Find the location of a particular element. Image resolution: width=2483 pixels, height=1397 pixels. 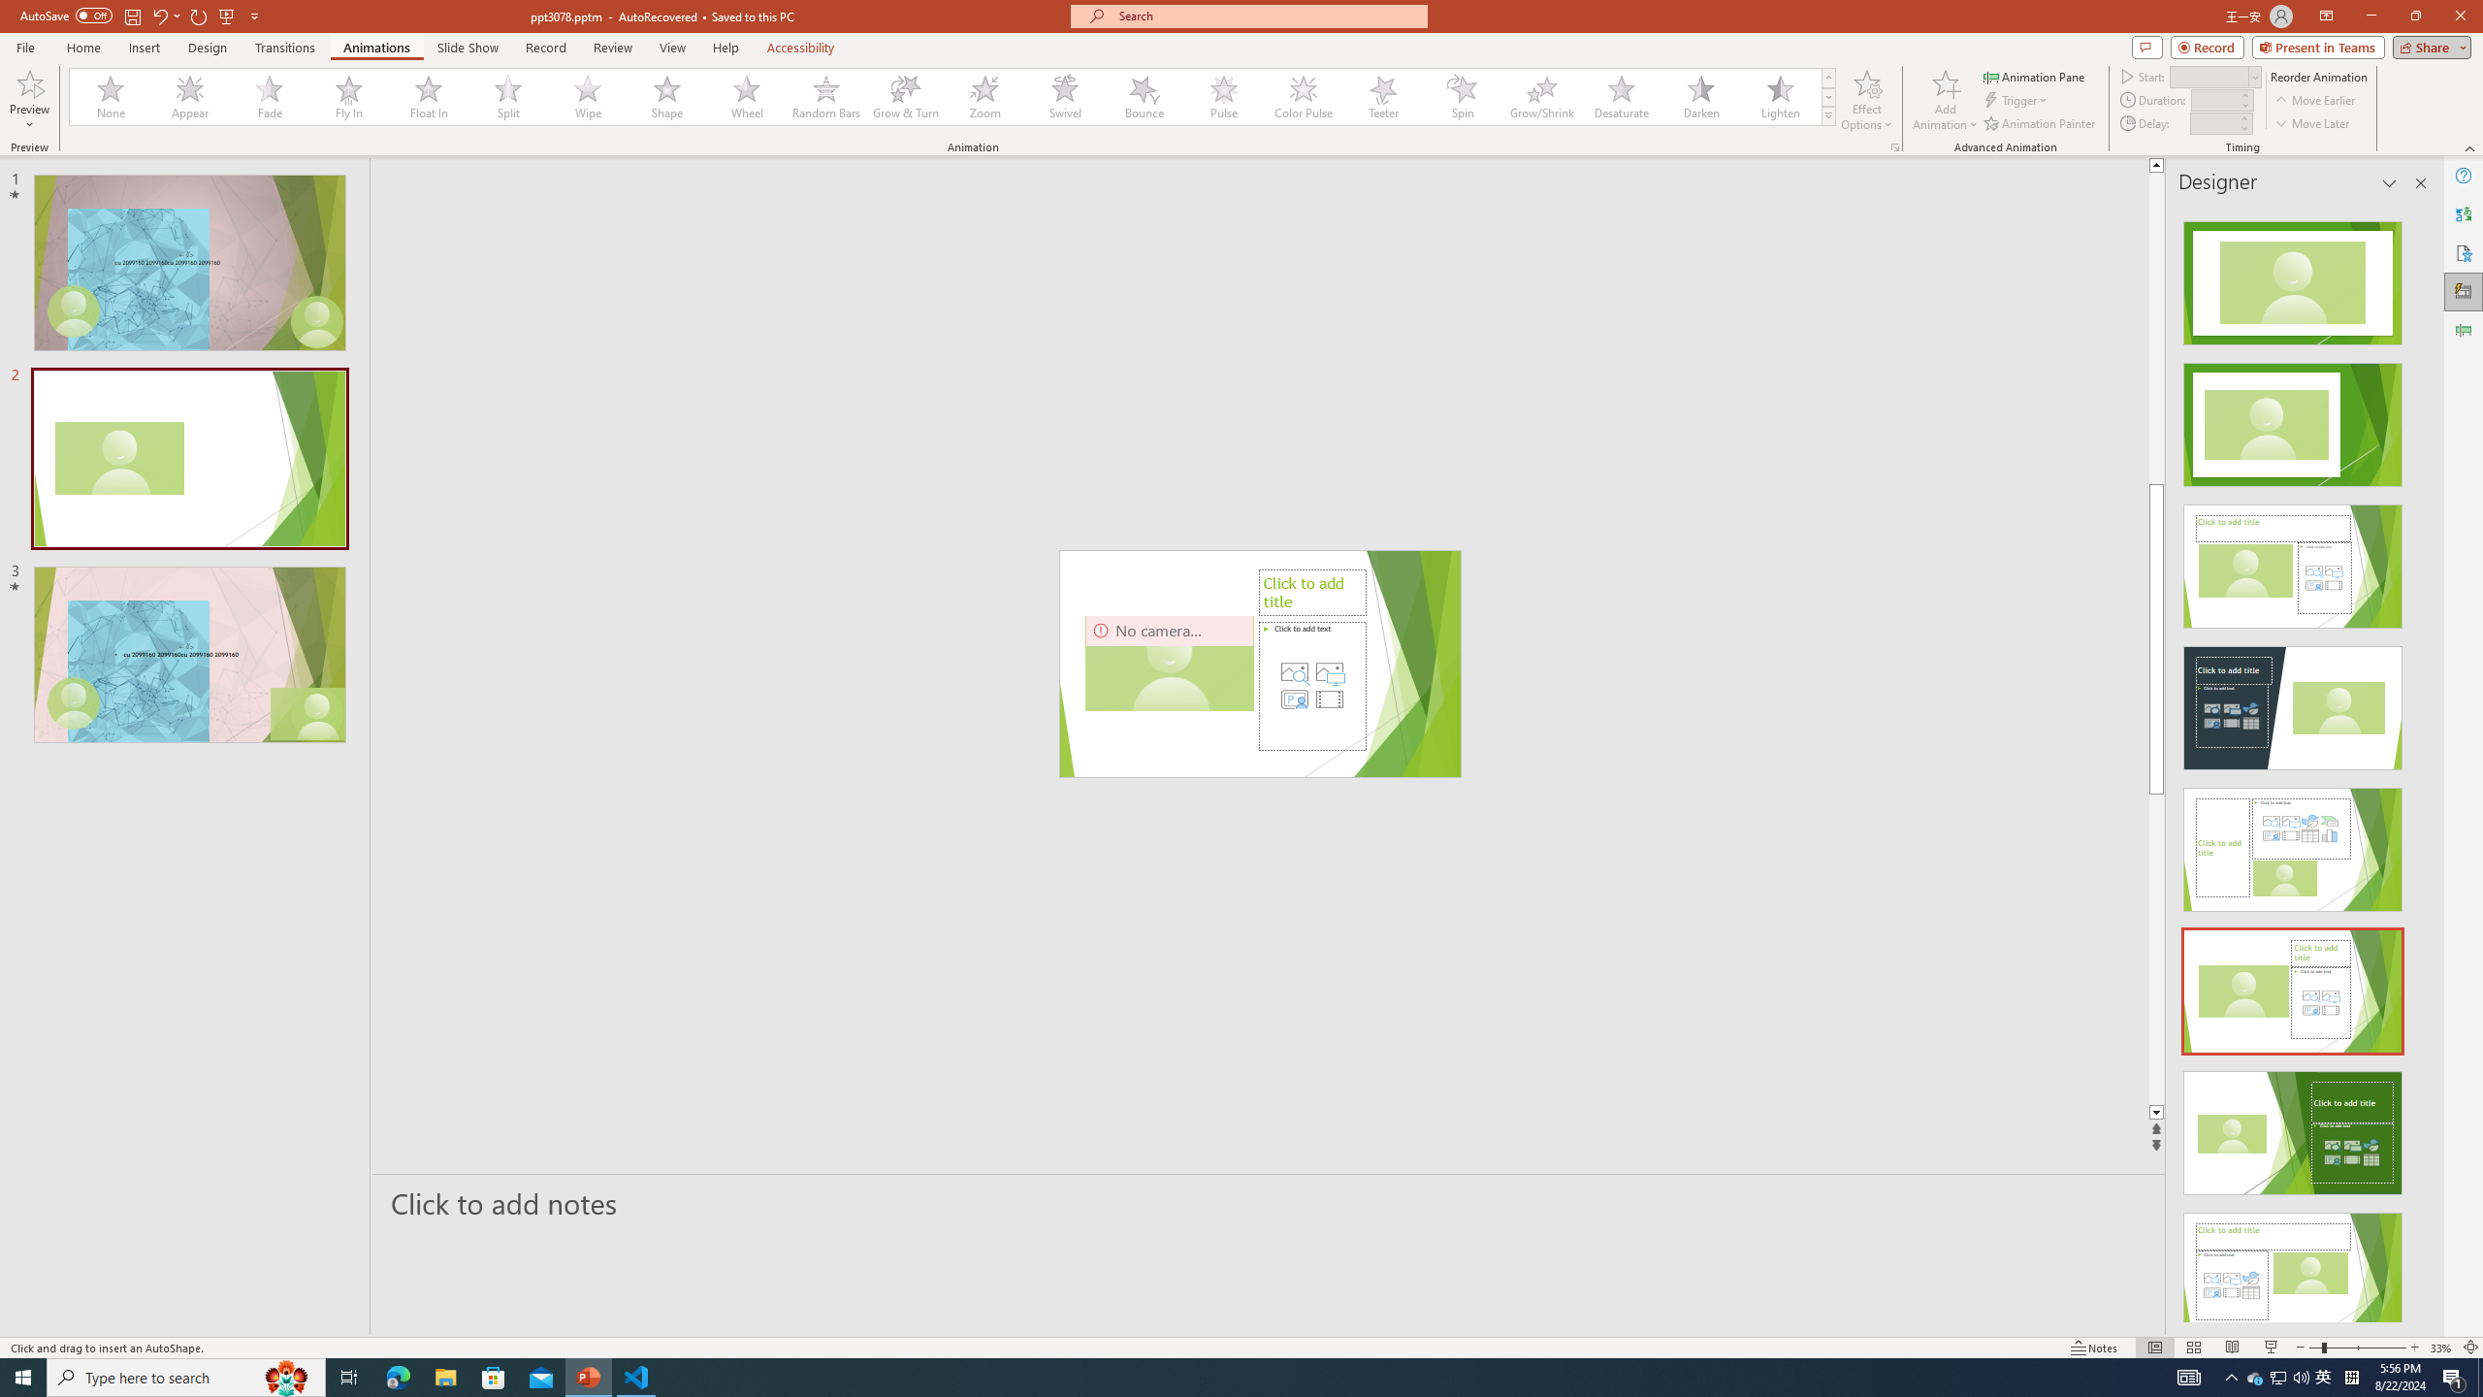

Record is located at coordinates (545, 48).